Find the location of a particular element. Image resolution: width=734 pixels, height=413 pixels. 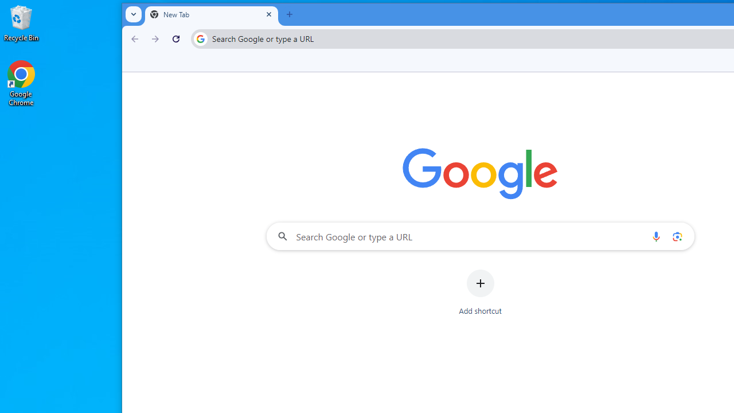

Recycle Bin is located at coordinates (21, 23).